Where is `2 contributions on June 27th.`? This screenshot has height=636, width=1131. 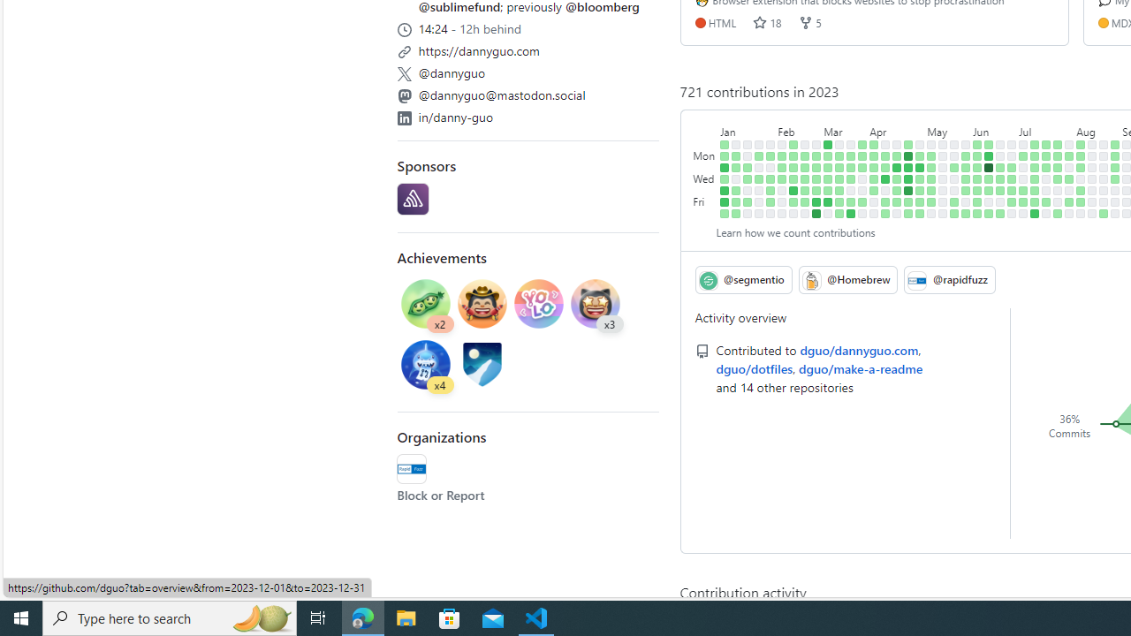 2 contributions on June 27th. is located at coordinates (1012, 168).